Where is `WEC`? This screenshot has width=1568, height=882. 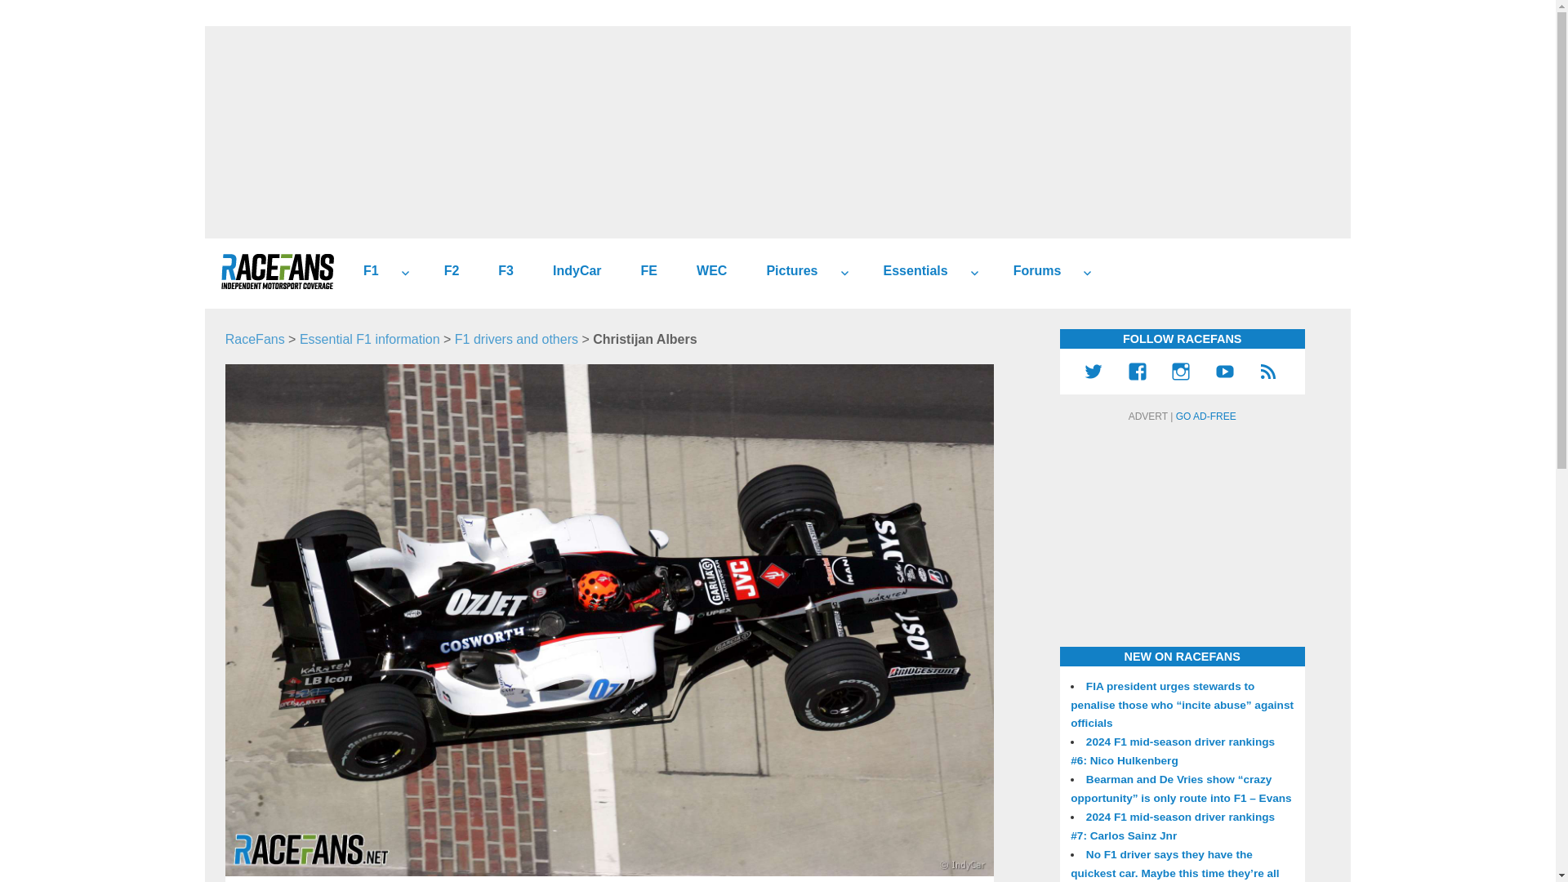
WEC is located at coordinates (706, 271).